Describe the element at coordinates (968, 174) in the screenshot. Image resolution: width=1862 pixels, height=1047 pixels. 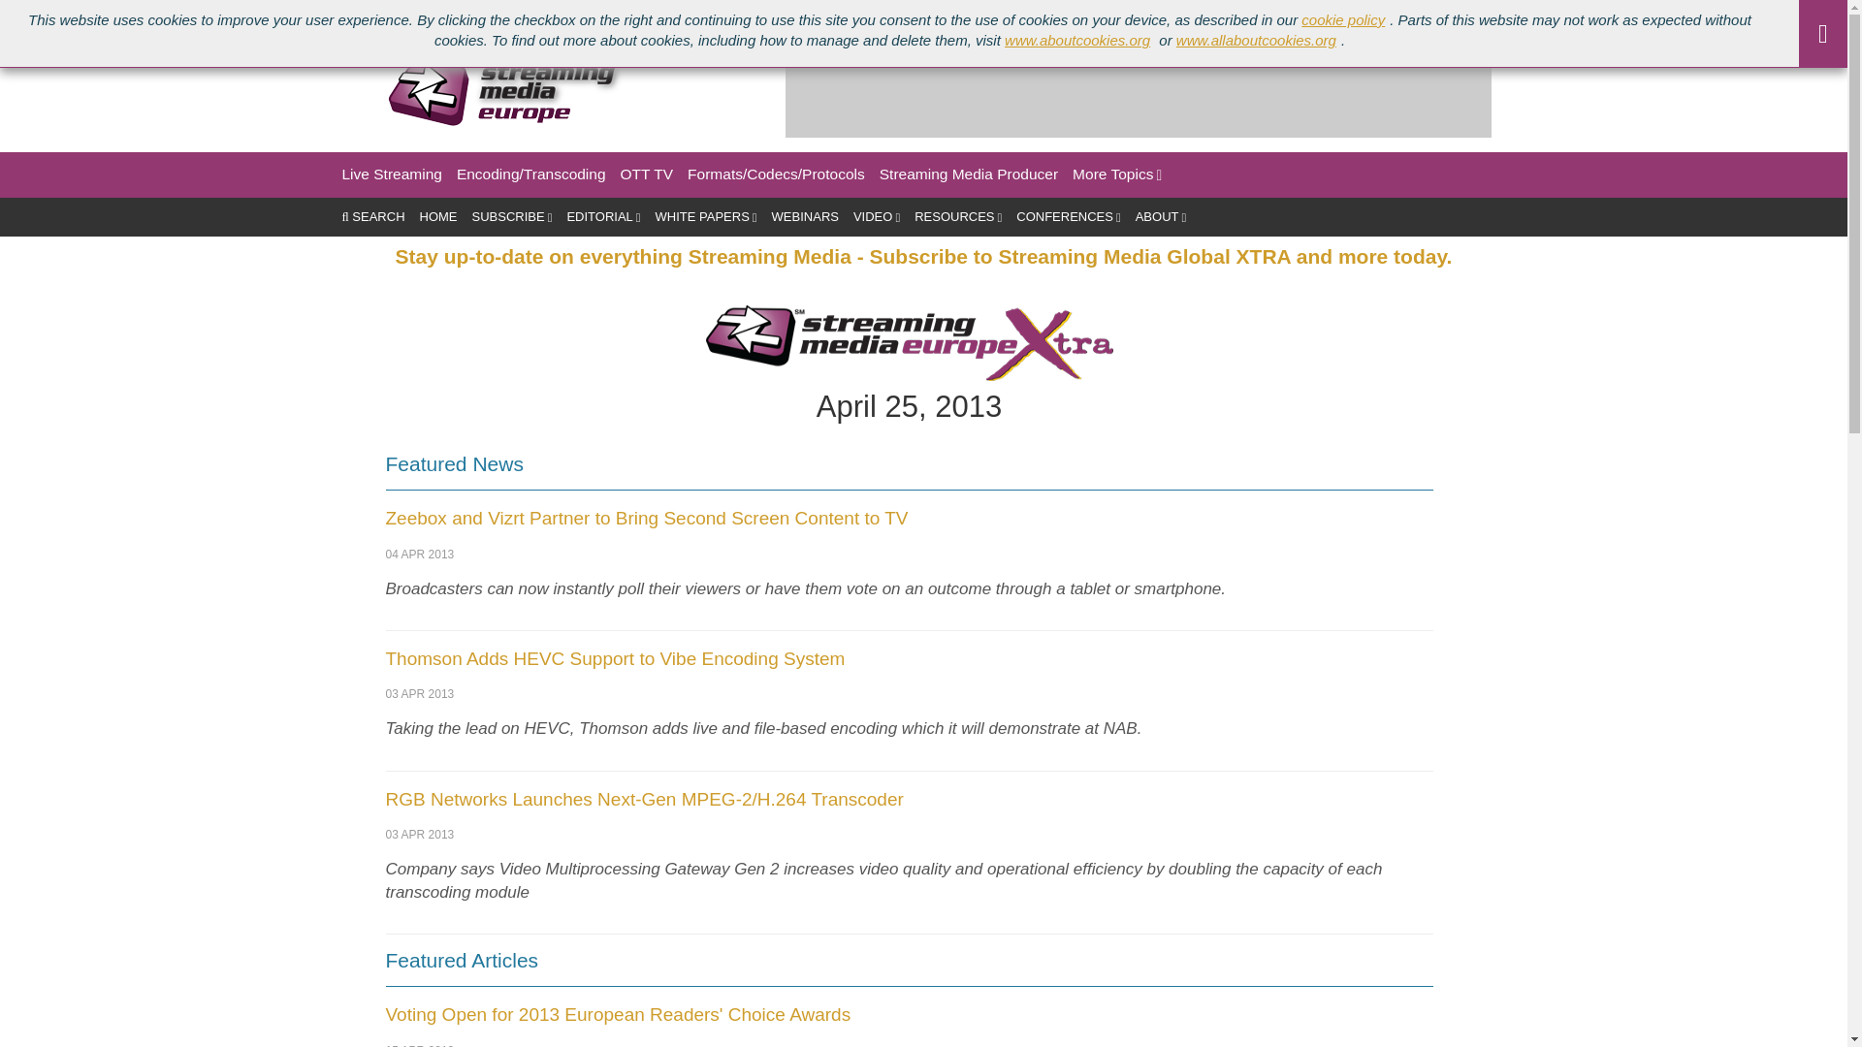
I see `Streaming Media Producer` at that location.